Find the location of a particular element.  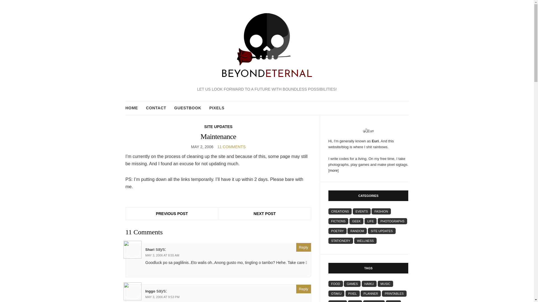

GUESTBOOK is located at coordinates (188, 108).